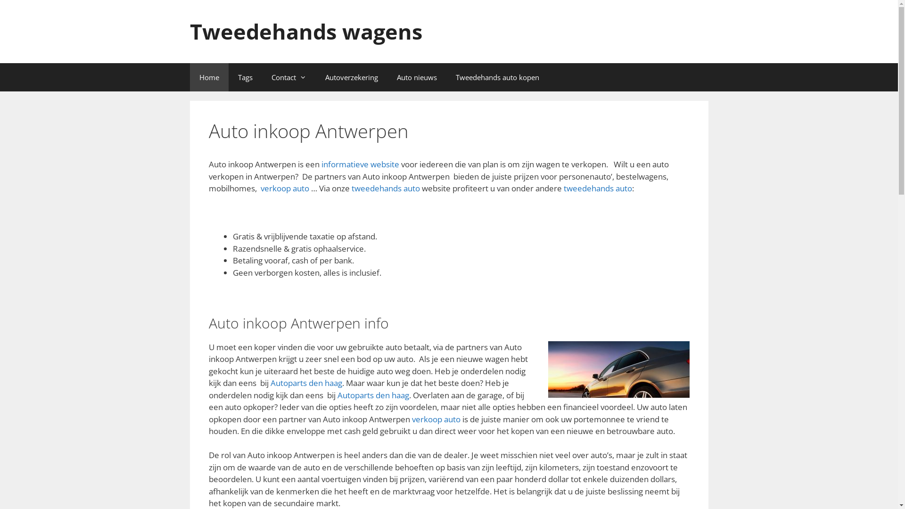 The image size is (905, 509). Describe the element at coordinates (245, 77) in the screenshot. I see `Tags` at that location.